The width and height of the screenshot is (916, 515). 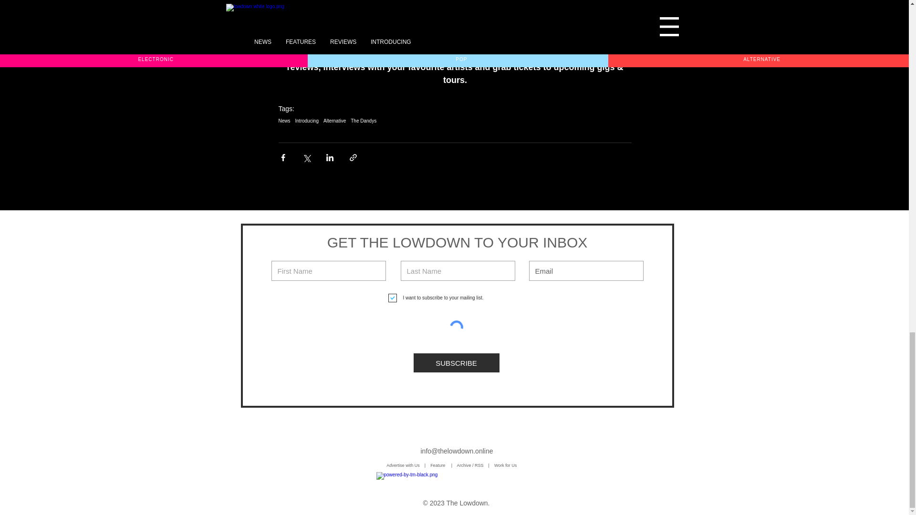 What do you see at coordinates (507, 465) in the screenshot?
I see `Work for Us  ` at bounding box center [507, 465].